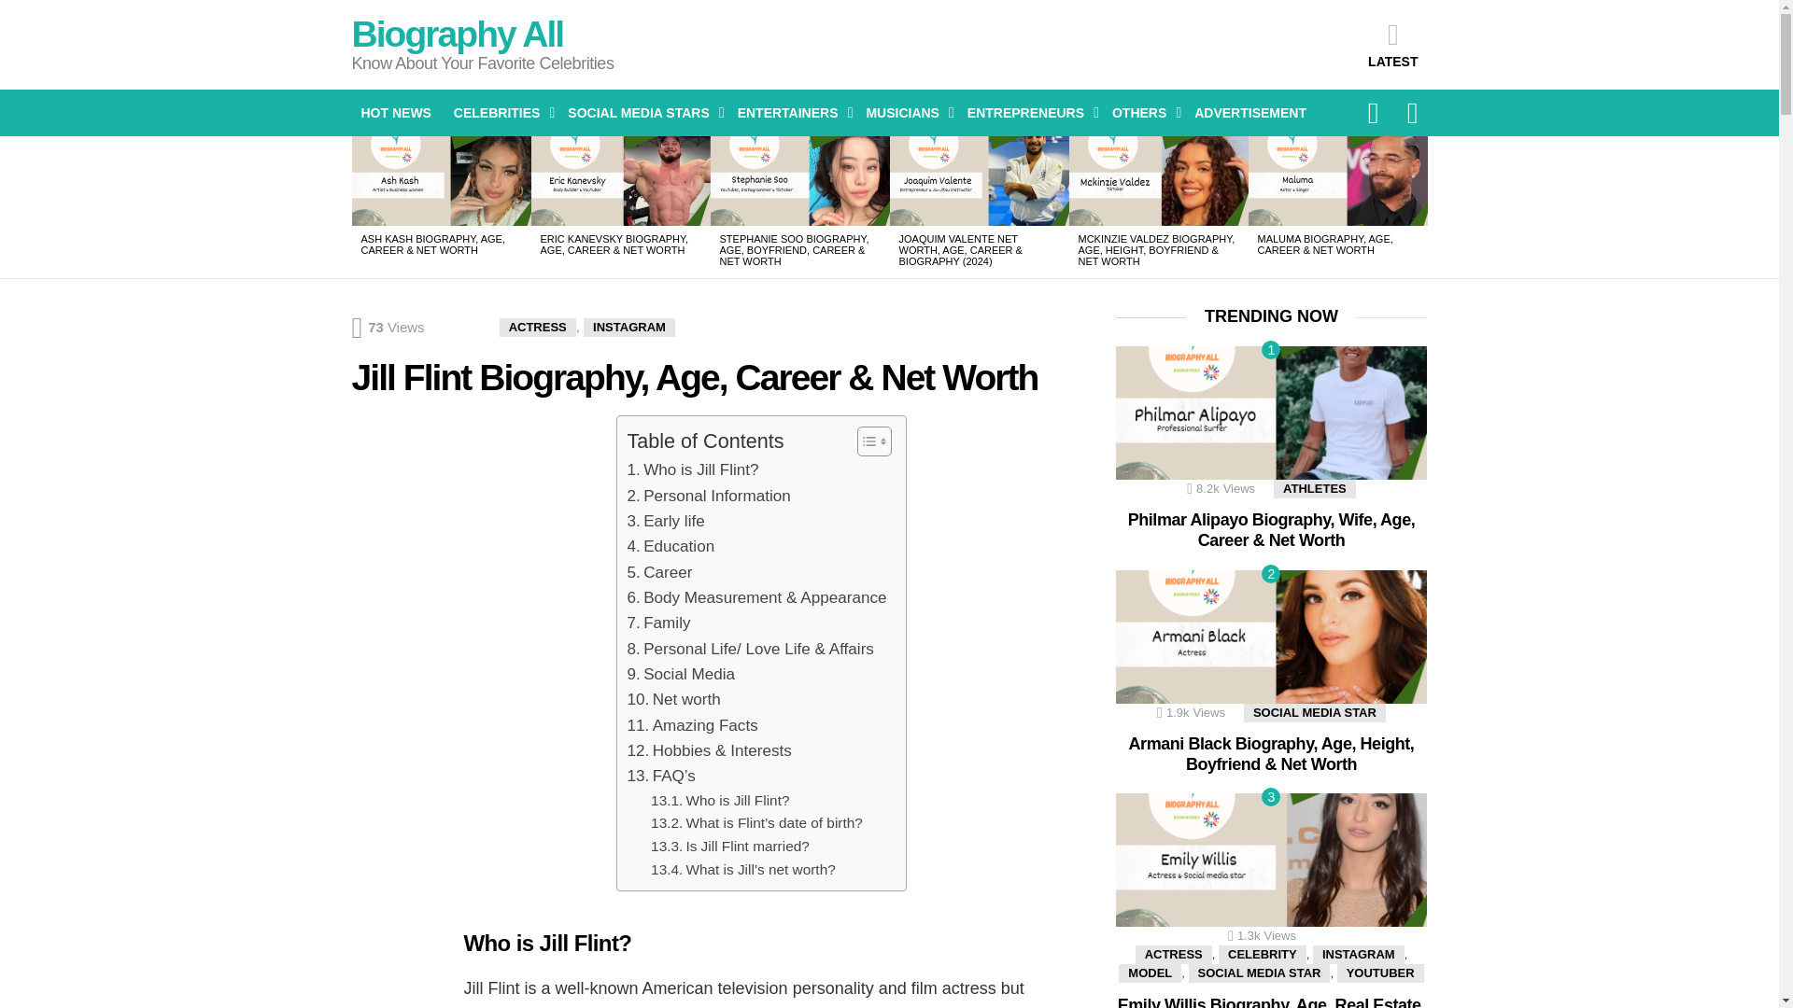  I want to click on ENTREPRENEURS, so click(1027, 112).